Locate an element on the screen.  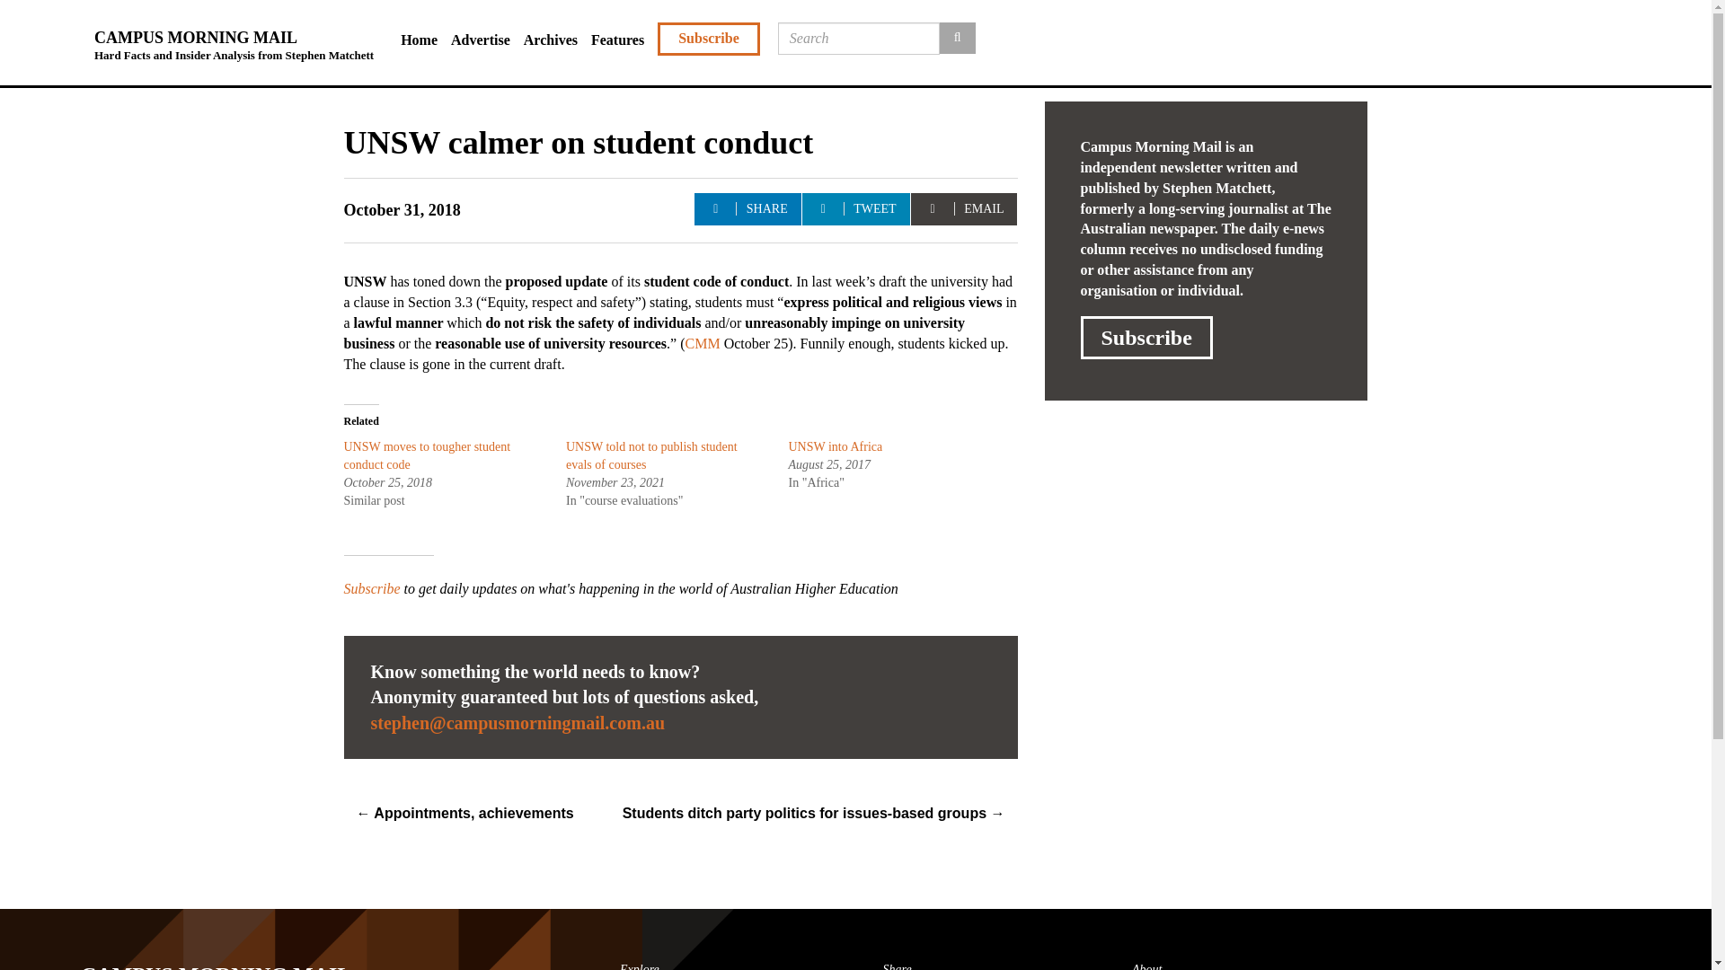
Features is located at coordinates (624, 40).